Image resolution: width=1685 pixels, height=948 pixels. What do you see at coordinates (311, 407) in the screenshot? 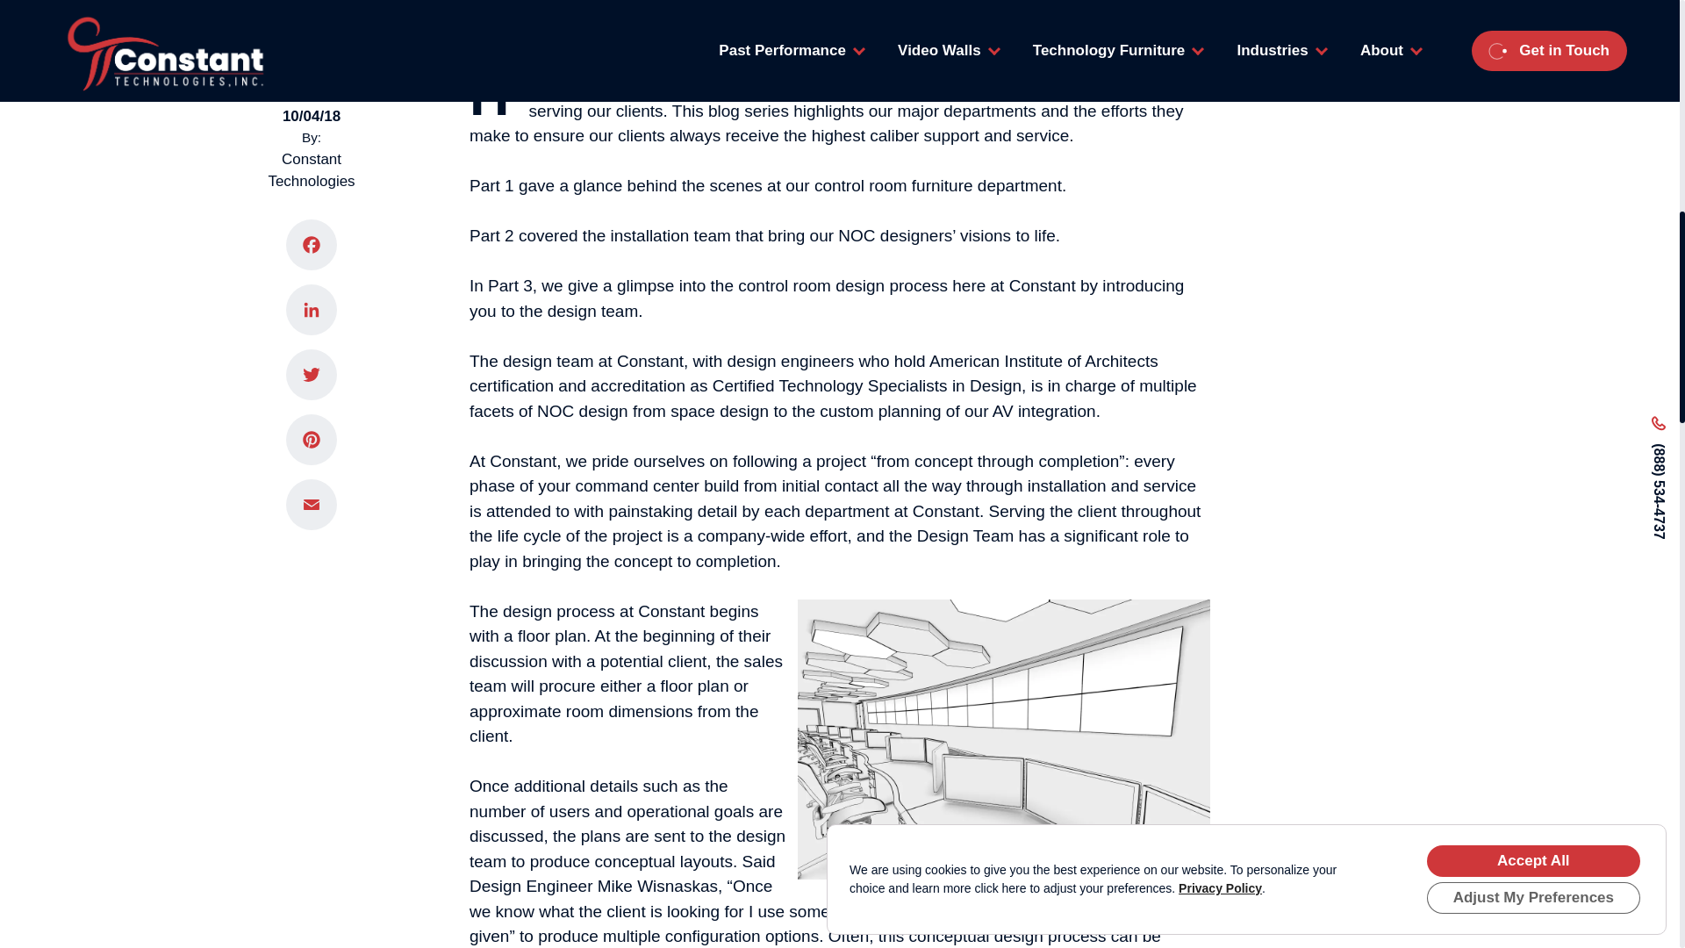
I see `Pinterest` at bounding box center [311, 407].